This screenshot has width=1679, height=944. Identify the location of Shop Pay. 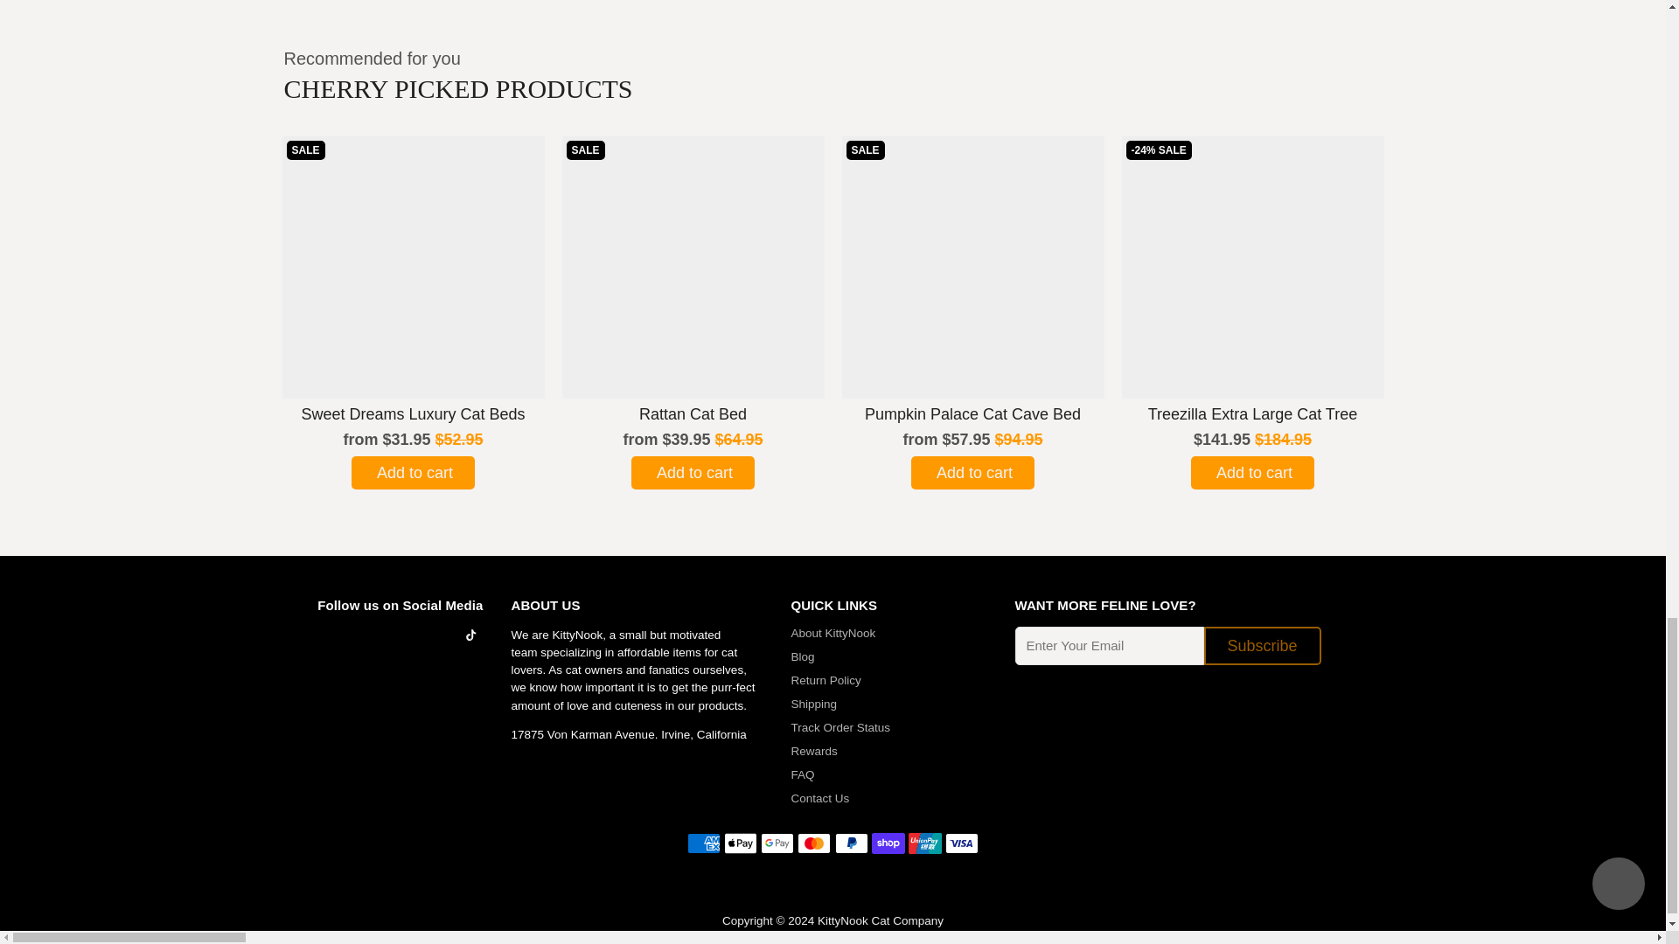
(888, 843).